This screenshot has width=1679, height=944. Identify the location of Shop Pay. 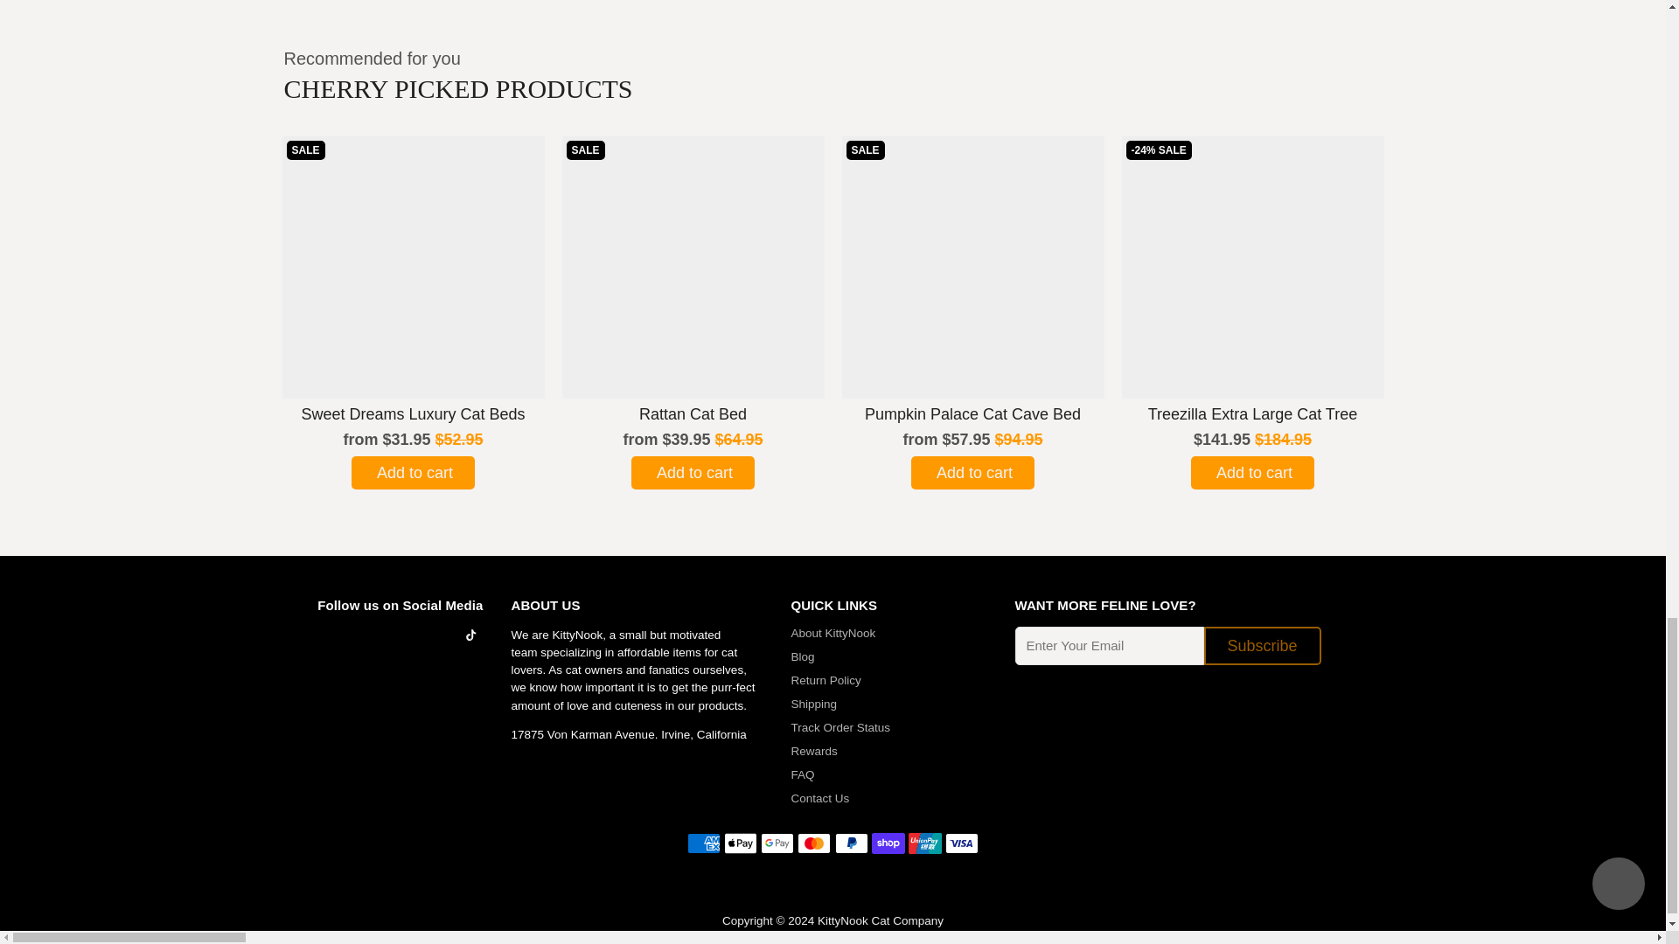
(888, 843).